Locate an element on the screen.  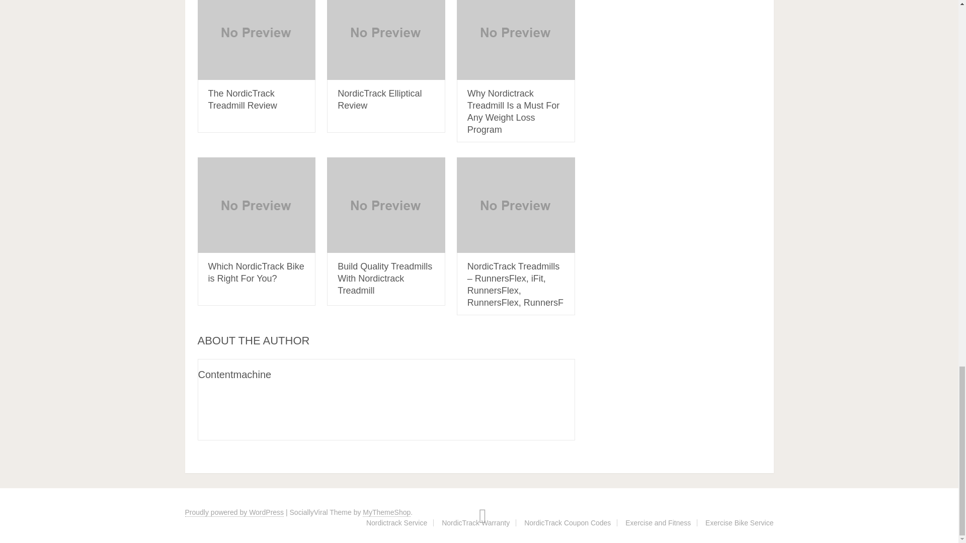
Proudly powered by WordPress is located at coordinates (234, 512).